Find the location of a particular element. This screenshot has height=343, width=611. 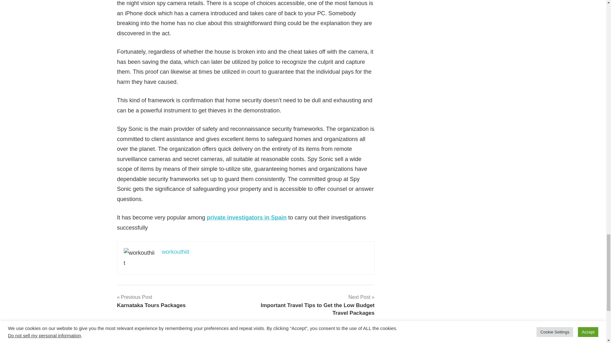

private investigators in Spain is located at coordinates (247, 218).